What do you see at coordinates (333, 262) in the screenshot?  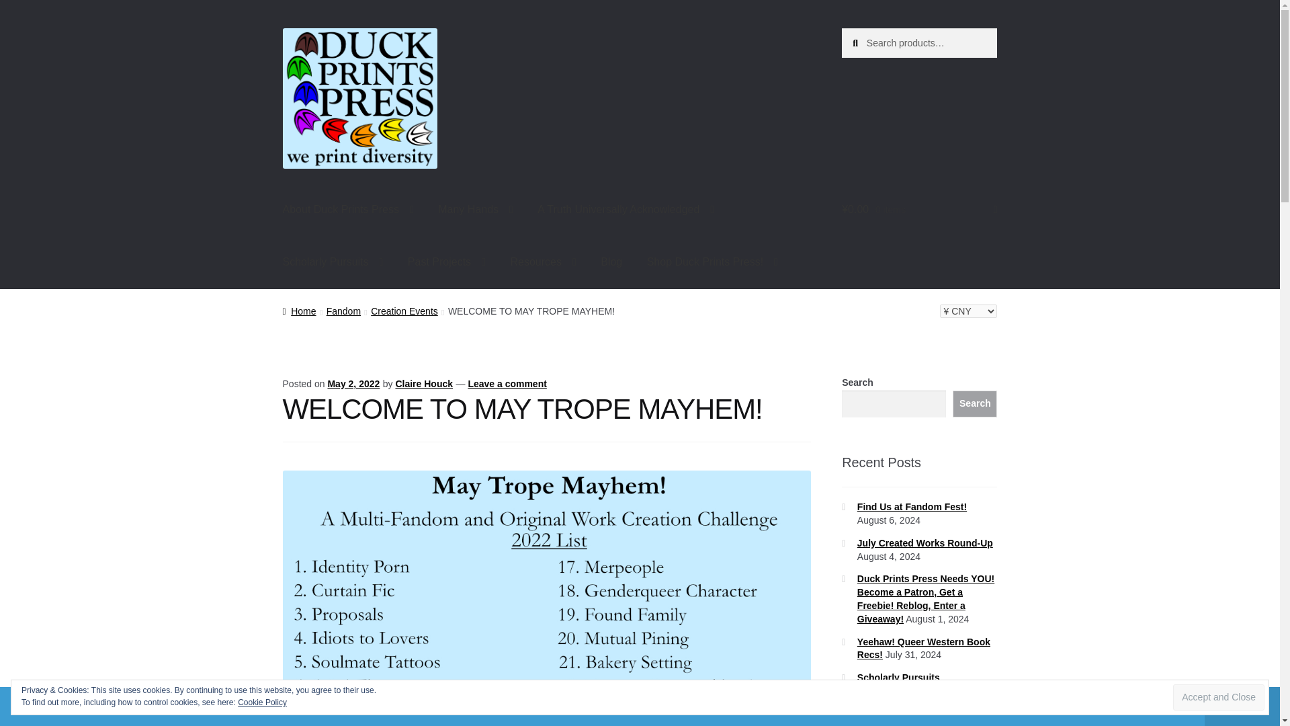 I see `Scholarly Pursuits` at bounding box center [333, 262].